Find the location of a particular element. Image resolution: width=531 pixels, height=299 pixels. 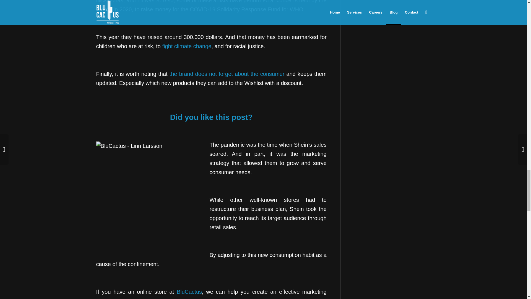

Fashion Marketing Agency Leeds is located at coordinates (186, 46).